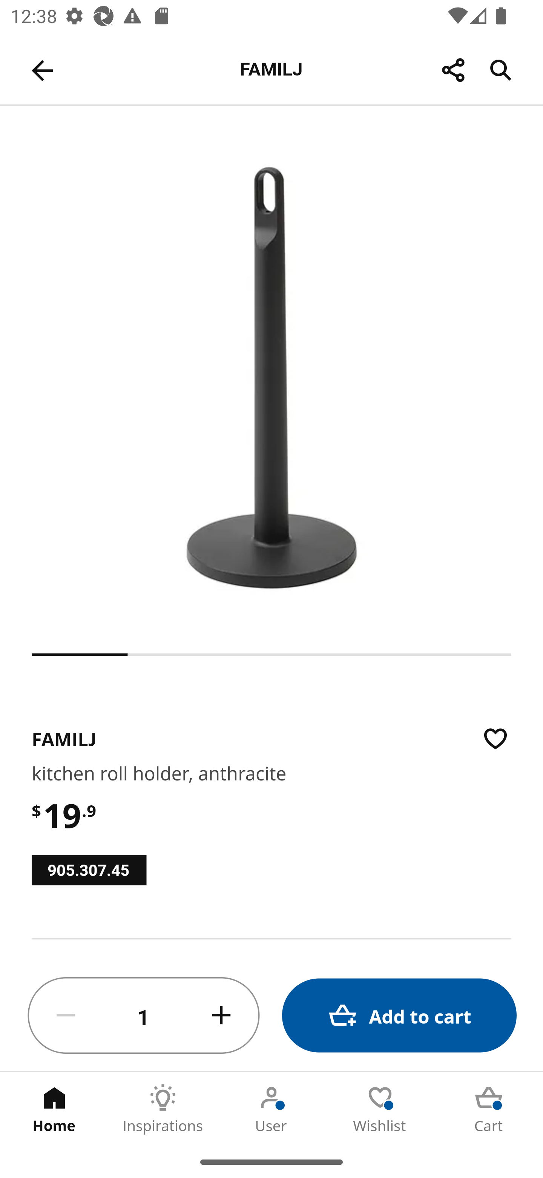  What do you see at coordinates (144, 1016) in the screenshot?
I see `1` at bounding box center [144, 1016].